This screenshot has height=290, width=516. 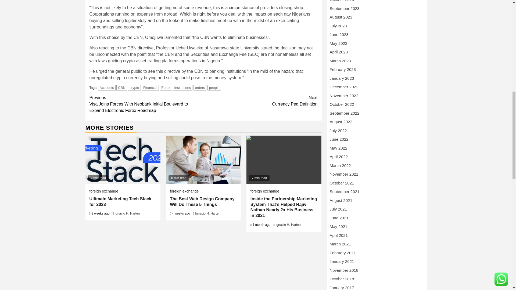 I want to click on Ultimate Marketing Tech Stack for 2023, so click(x=120, y=202).